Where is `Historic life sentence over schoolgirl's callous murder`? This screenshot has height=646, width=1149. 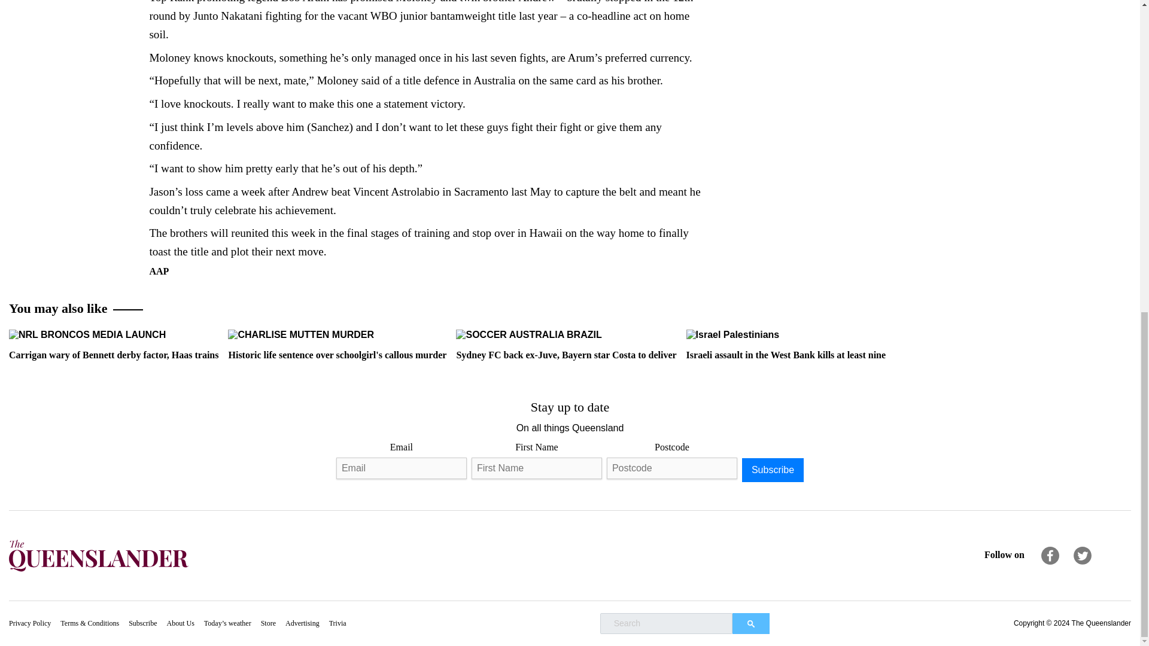 Historic life sentence over schoolgirl's callous murder is located at coordinates (300, 335).